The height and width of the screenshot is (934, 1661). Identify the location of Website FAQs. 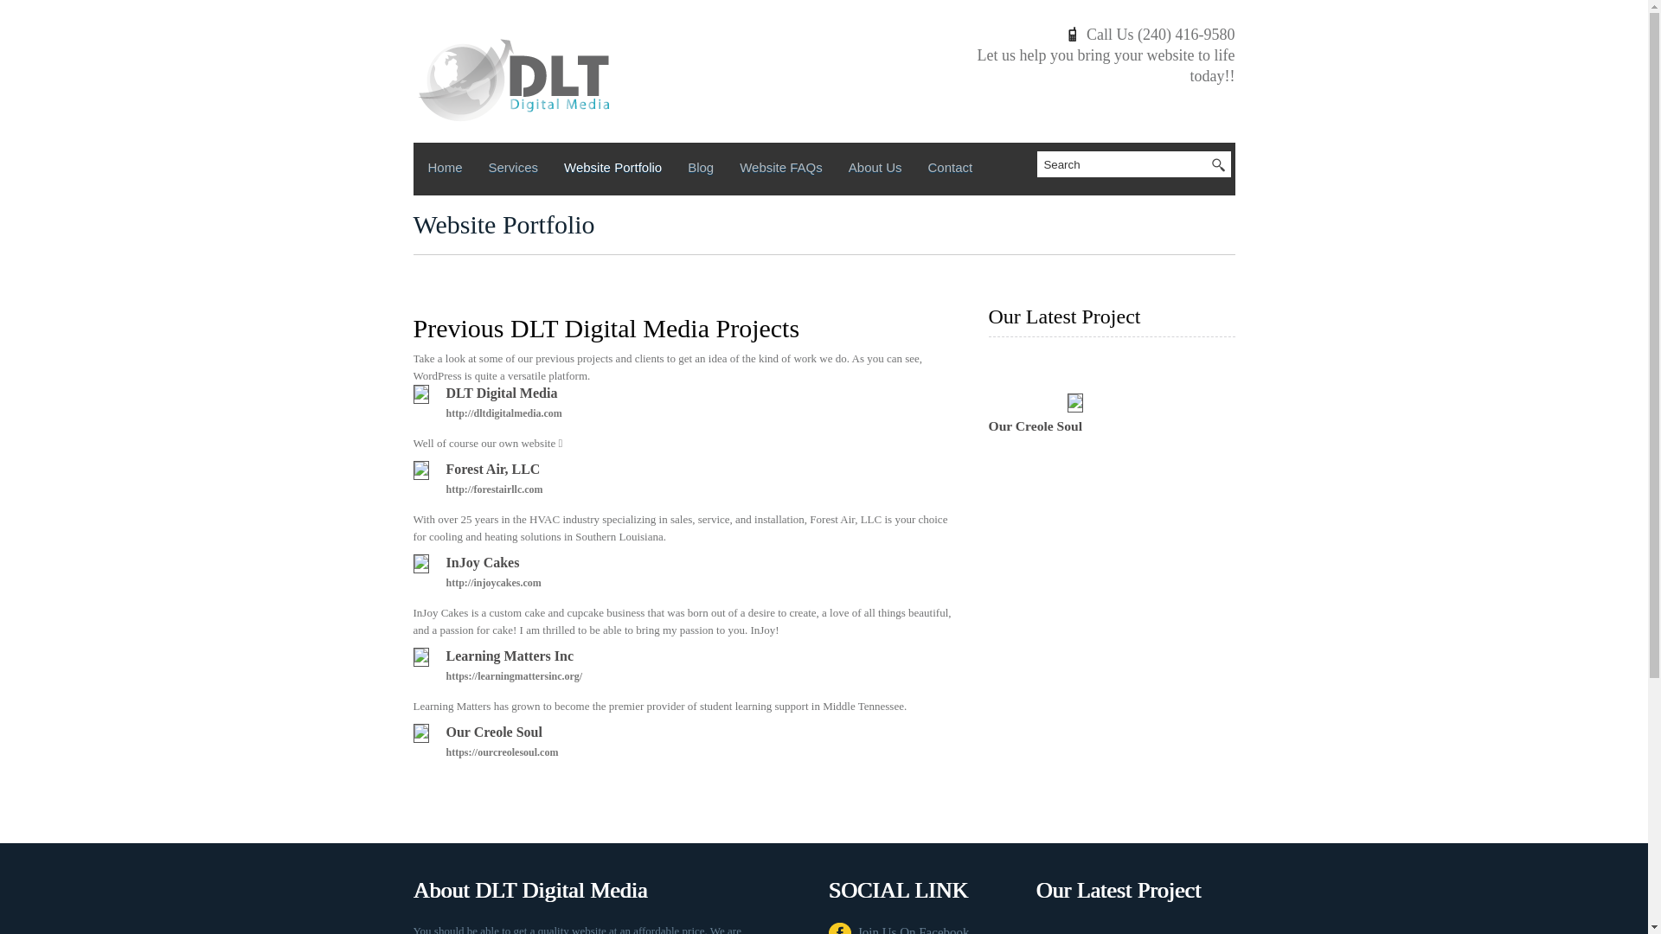
(780, 170).